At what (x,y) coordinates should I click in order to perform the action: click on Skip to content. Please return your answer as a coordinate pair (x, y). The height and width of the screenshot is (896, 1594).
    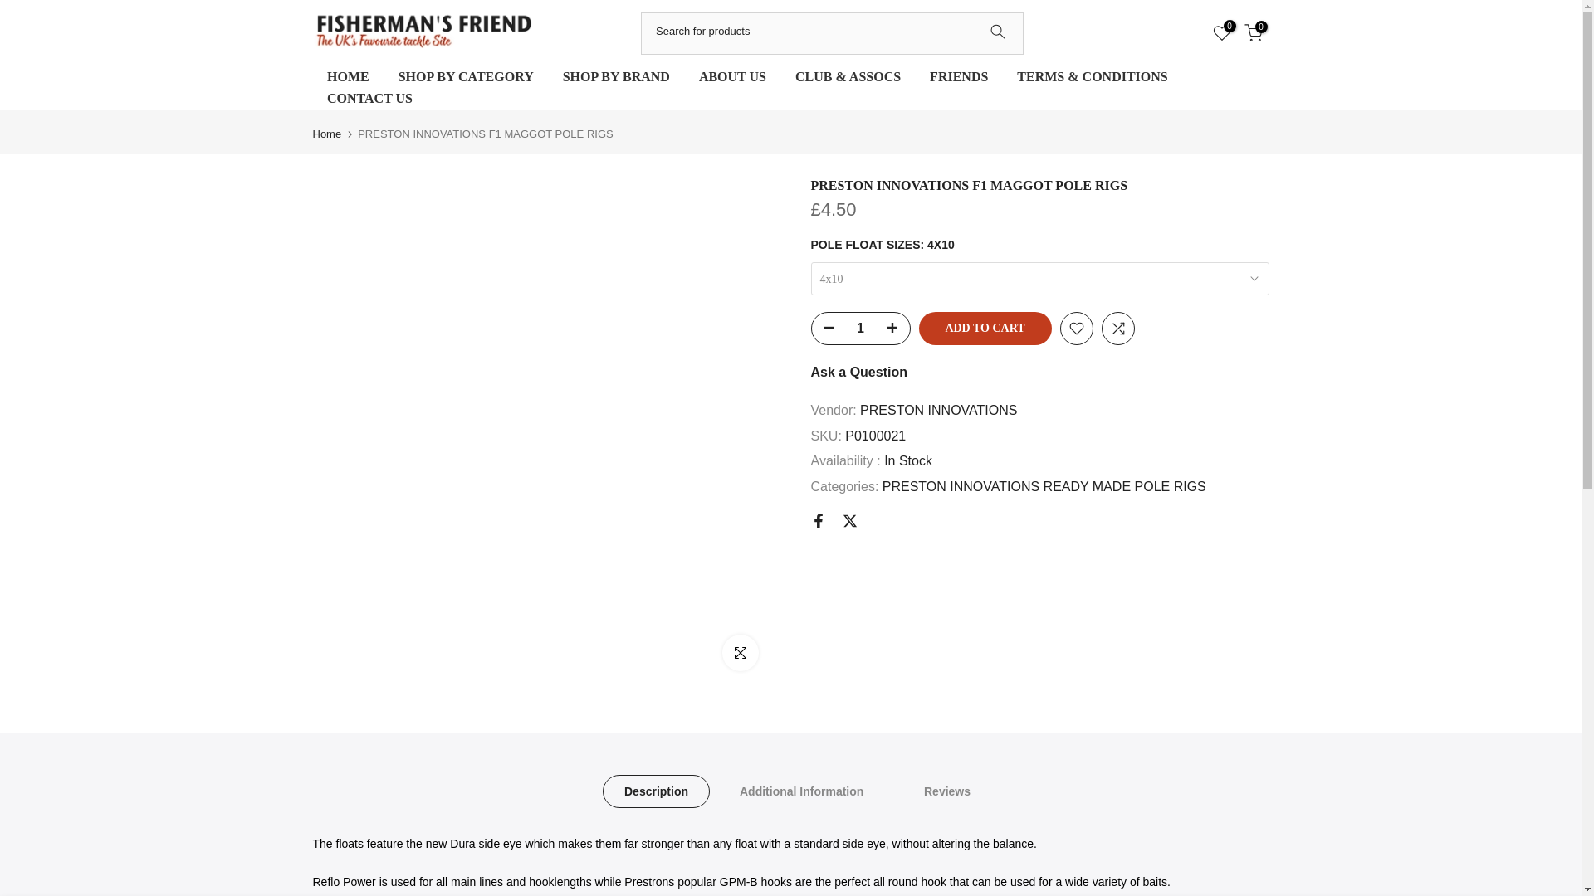
    Looking at the image, I should click on (12, 8).